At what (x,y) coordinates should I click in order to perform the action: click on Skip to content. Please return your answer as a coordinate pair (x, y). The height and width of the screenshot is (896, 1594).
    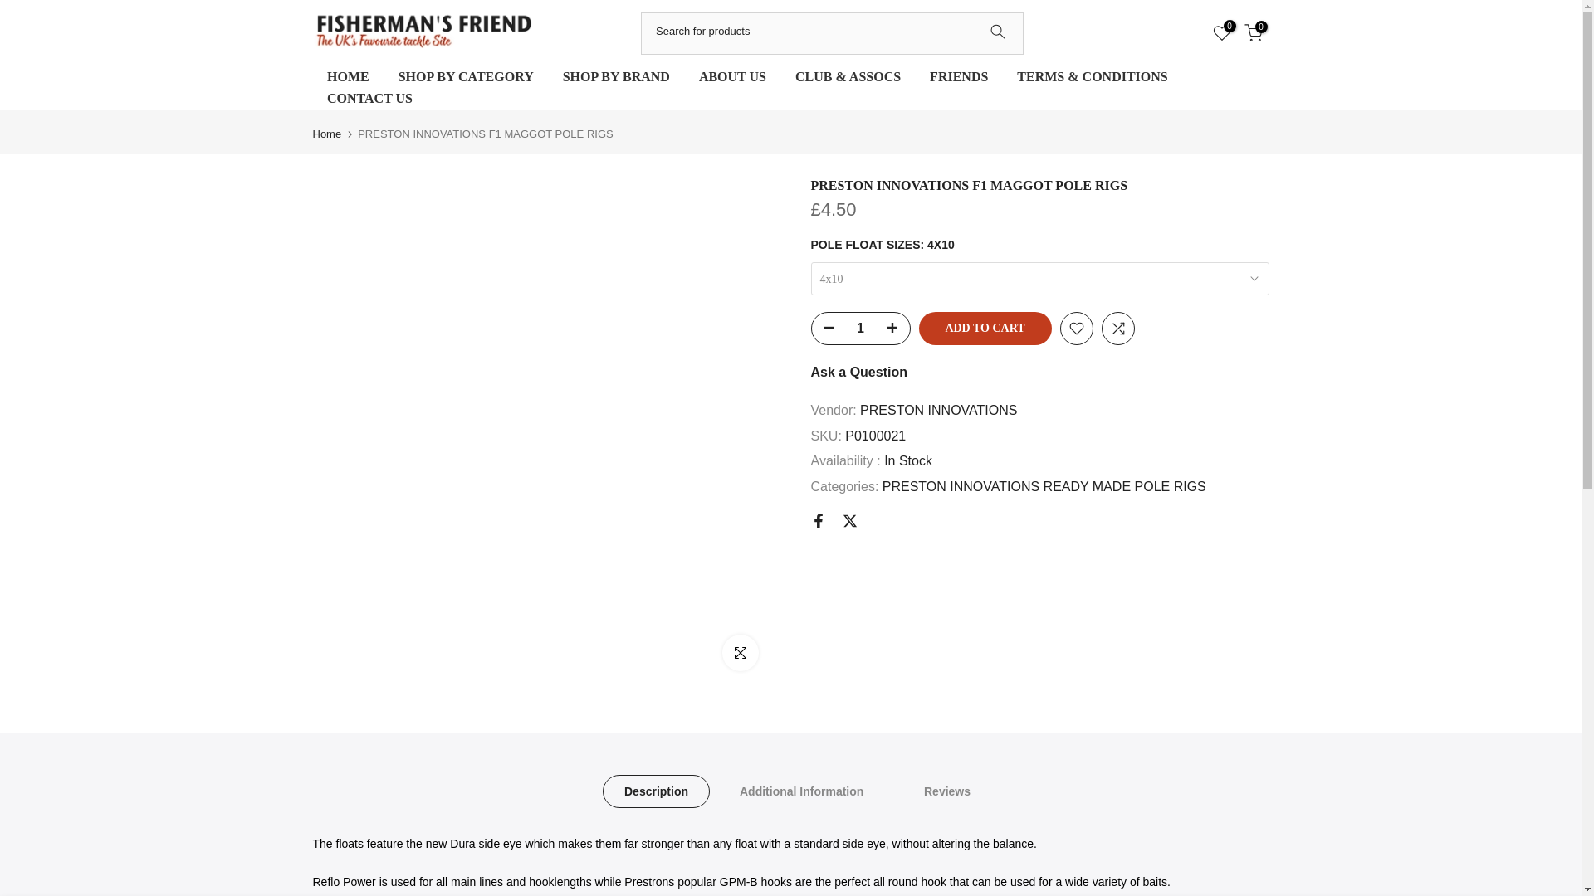
    Looking at the image, I should click on (12, 8).